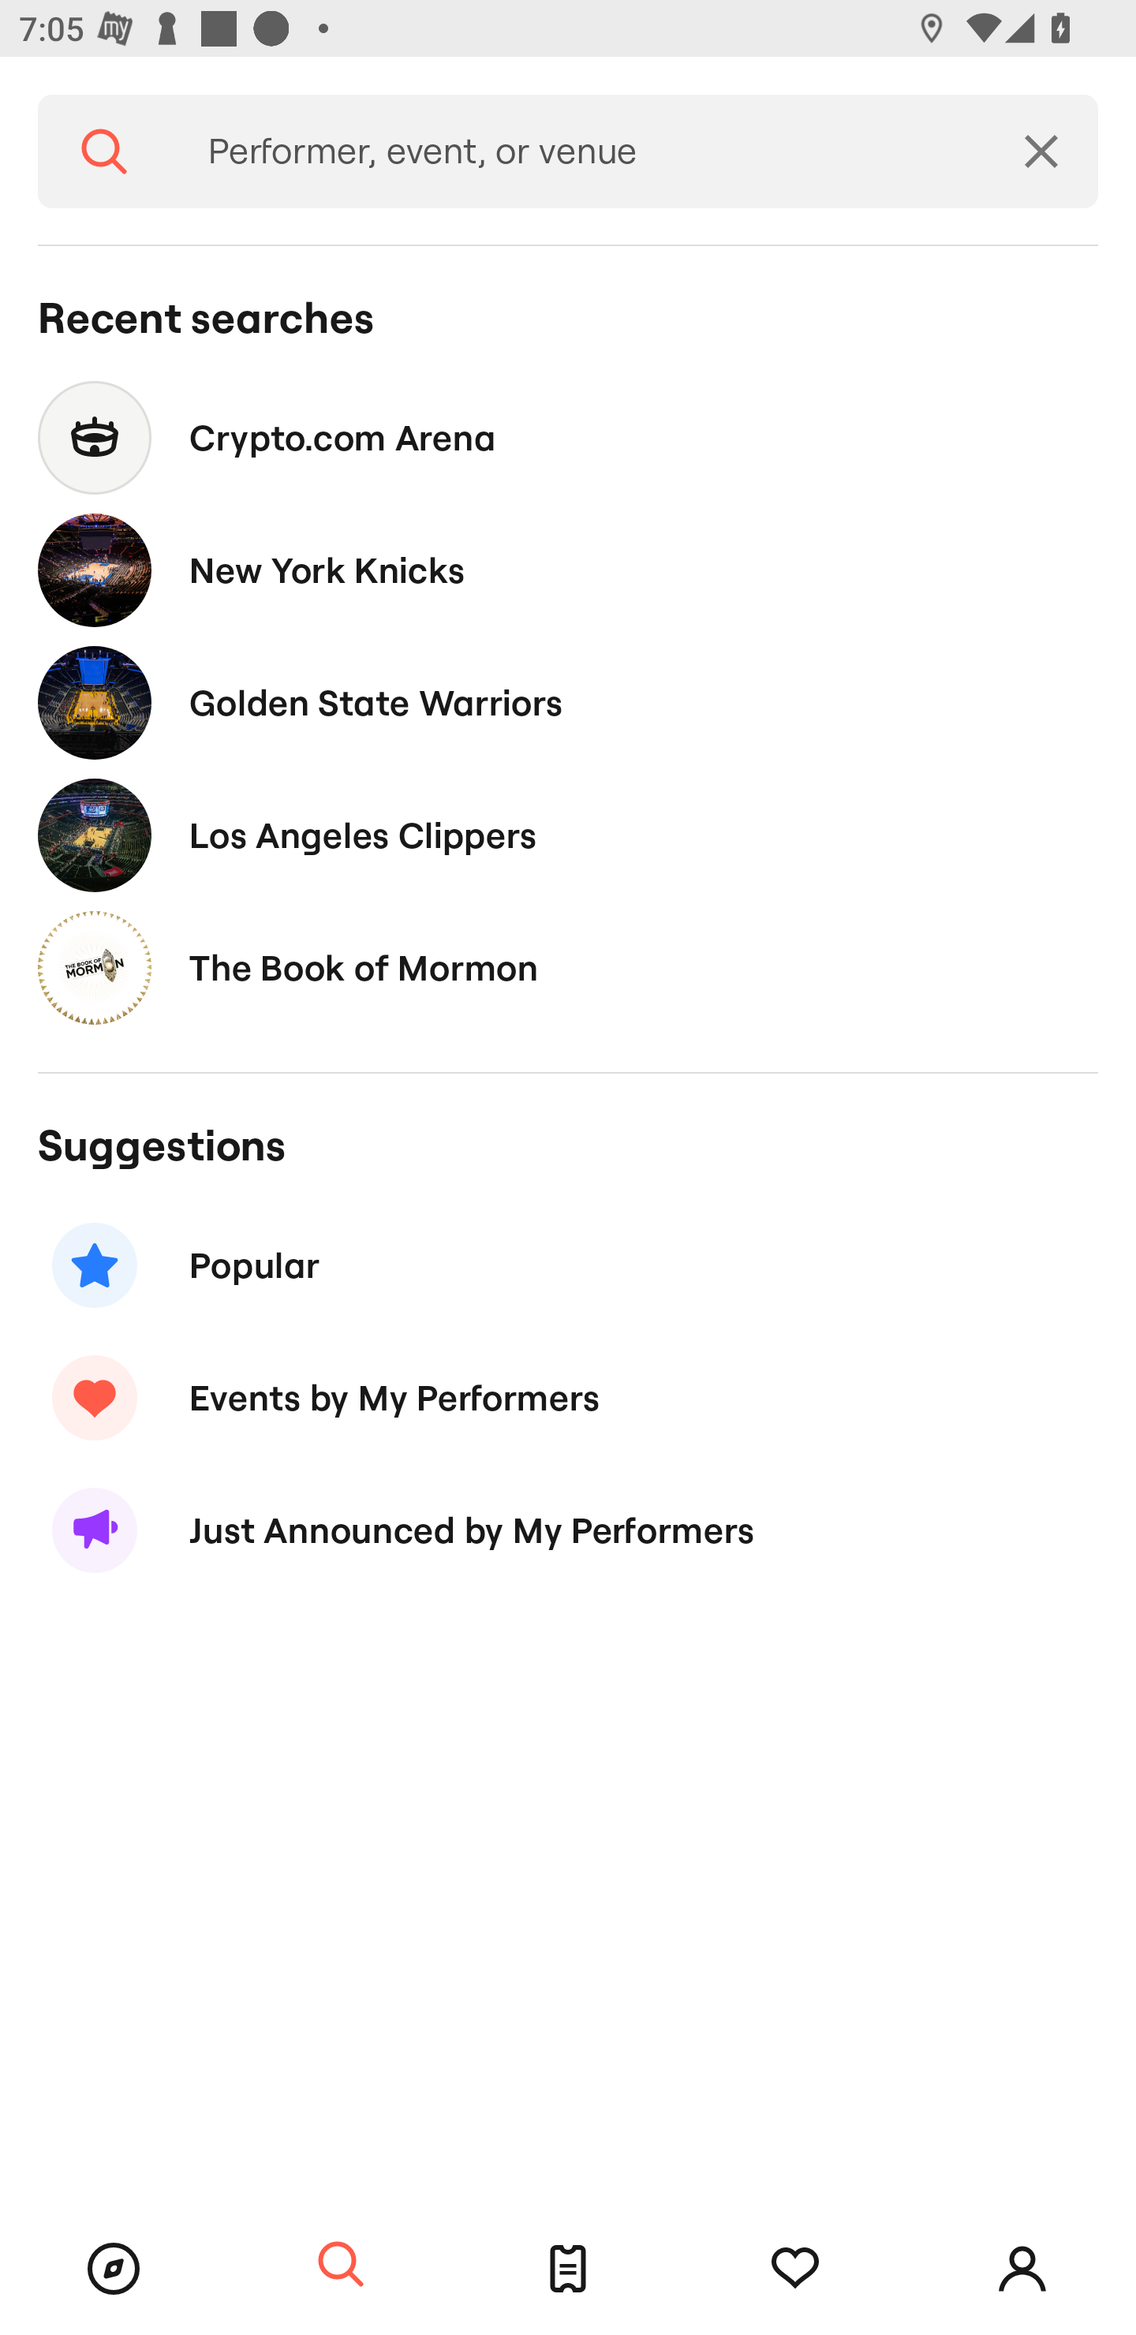 This screenshot has width=1136, height=2335. What do you see at coordinates (568, 437) in the screenshot?
I see `Crypto.com Arena` at bounding box center [568, 437].